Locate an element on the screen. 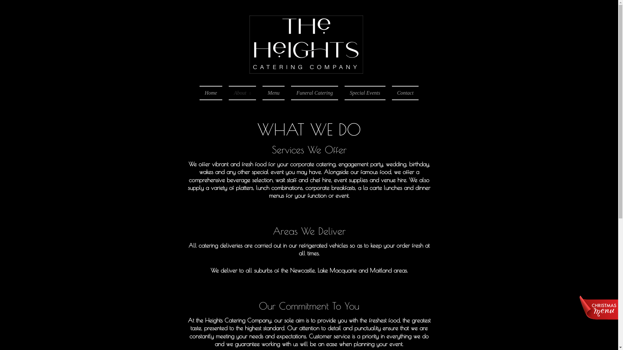  Funeral Catering is located at coordinates (314, 93).